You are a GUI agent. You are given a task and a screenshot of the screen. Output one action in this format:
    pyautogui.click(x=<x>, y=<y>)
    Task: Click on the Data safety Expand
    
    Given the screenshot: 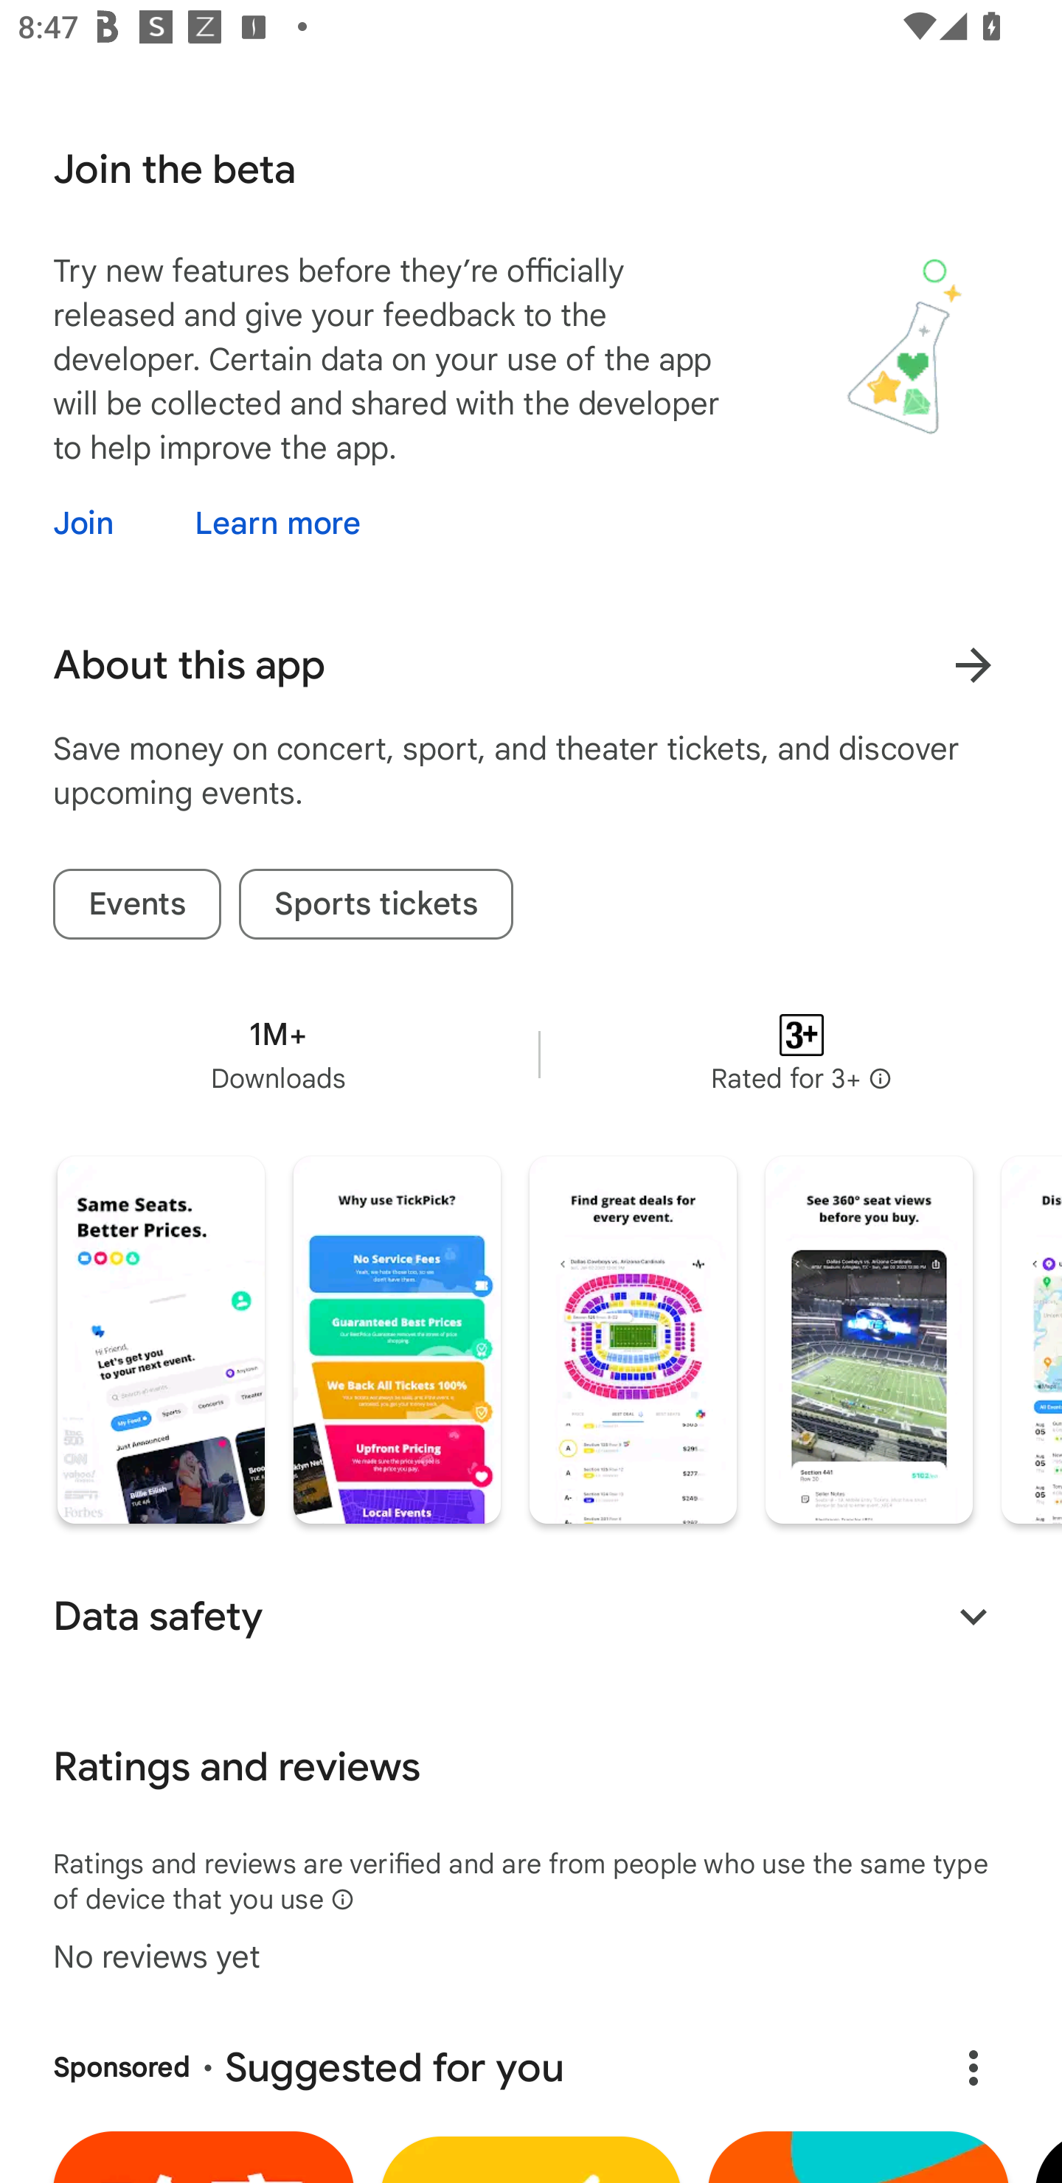 What is the action you would take?
    pyautogui.click(x=531, y=1617)
    